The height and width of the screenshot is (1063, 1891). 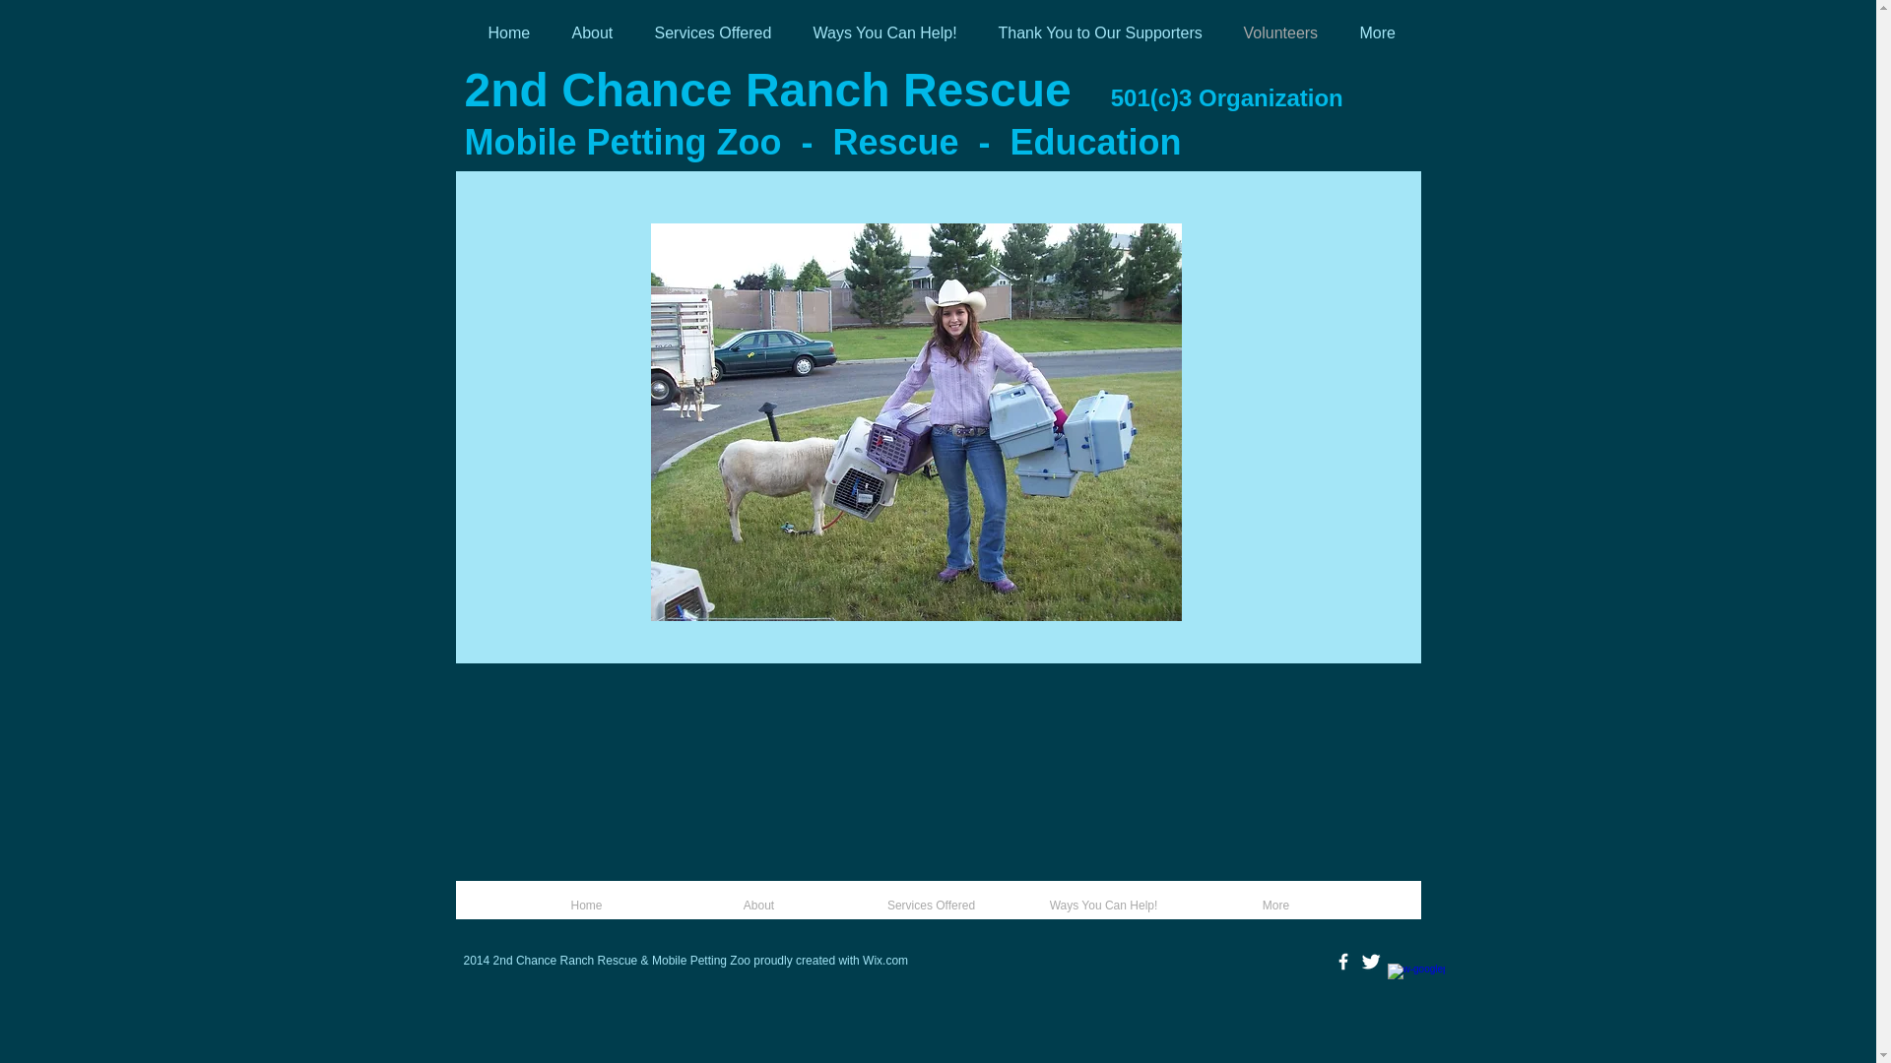 I want to click on Wix.com, so click(x=885, y=961).